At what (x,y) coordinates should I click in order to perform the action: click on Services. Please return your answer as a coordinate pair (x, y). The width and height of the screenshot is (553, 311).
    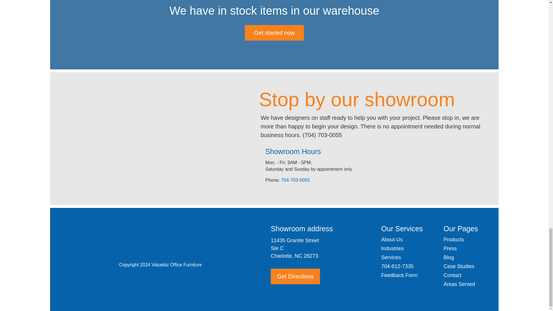
    Looking at the image, I should click on (391, 257).